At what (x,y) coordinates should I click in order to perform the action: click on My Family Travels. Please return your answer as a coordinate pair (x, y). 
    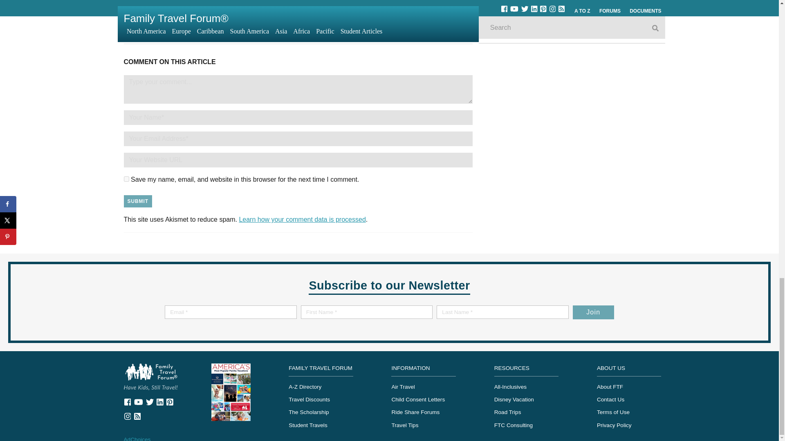
    Looking at the image, I should click on (302, 220).